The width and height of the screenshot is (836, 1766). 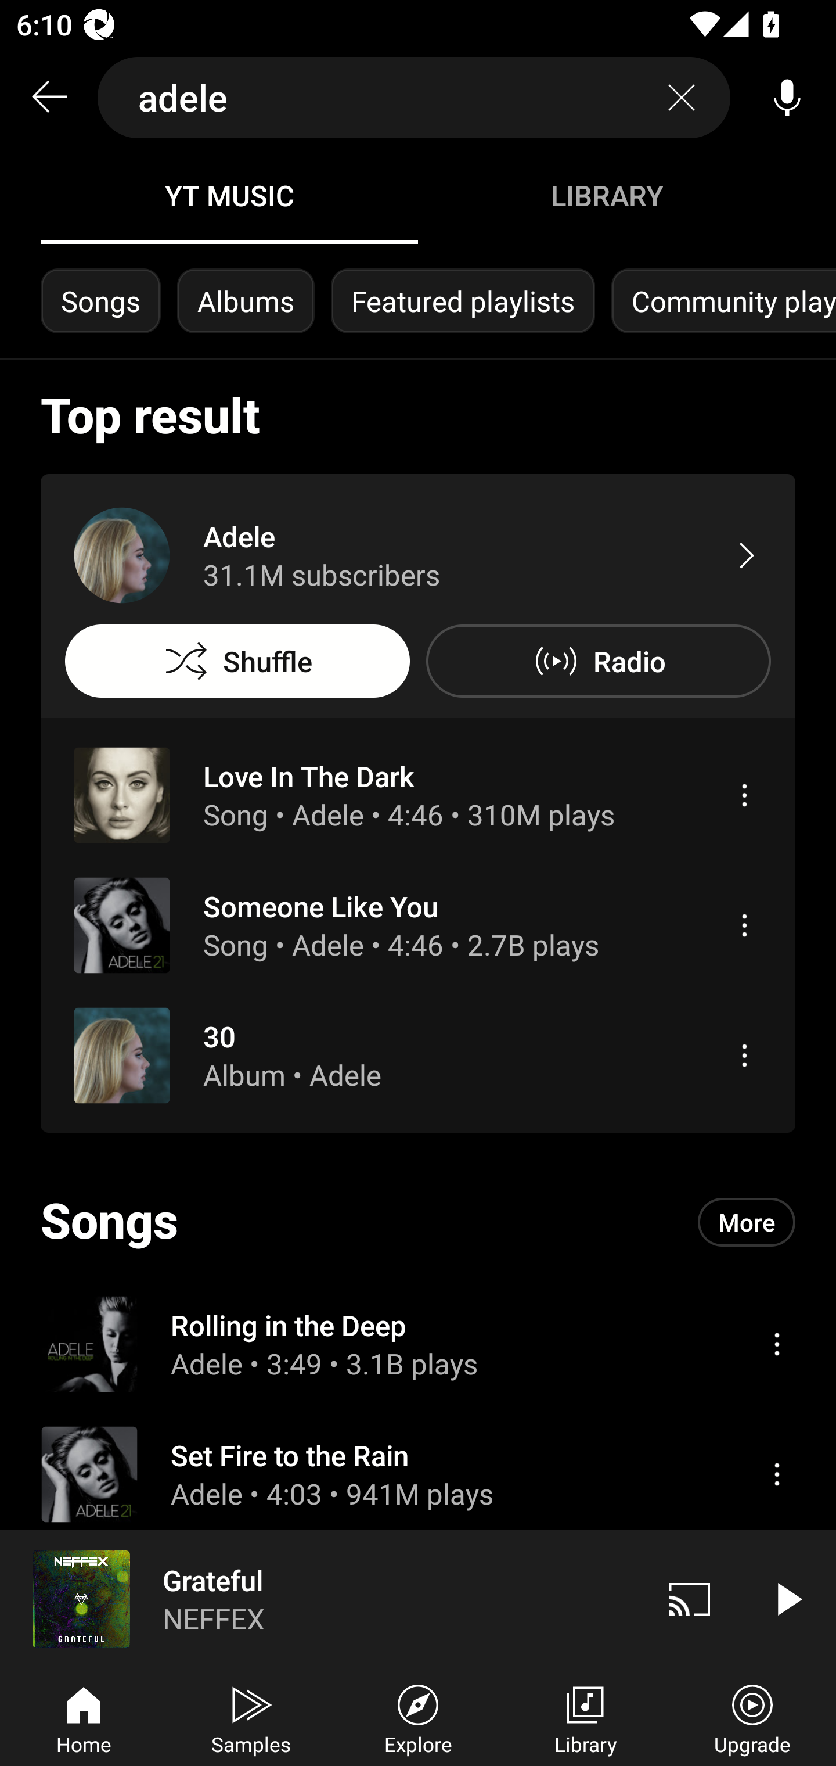 I want to click on Menu, so click(x=777, y=1474).